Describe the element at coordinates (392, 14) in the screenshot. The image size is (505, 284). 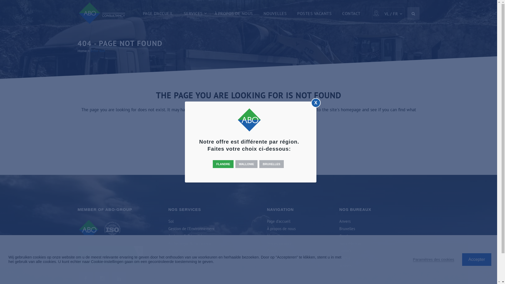
I see `VL / FR` at that location.